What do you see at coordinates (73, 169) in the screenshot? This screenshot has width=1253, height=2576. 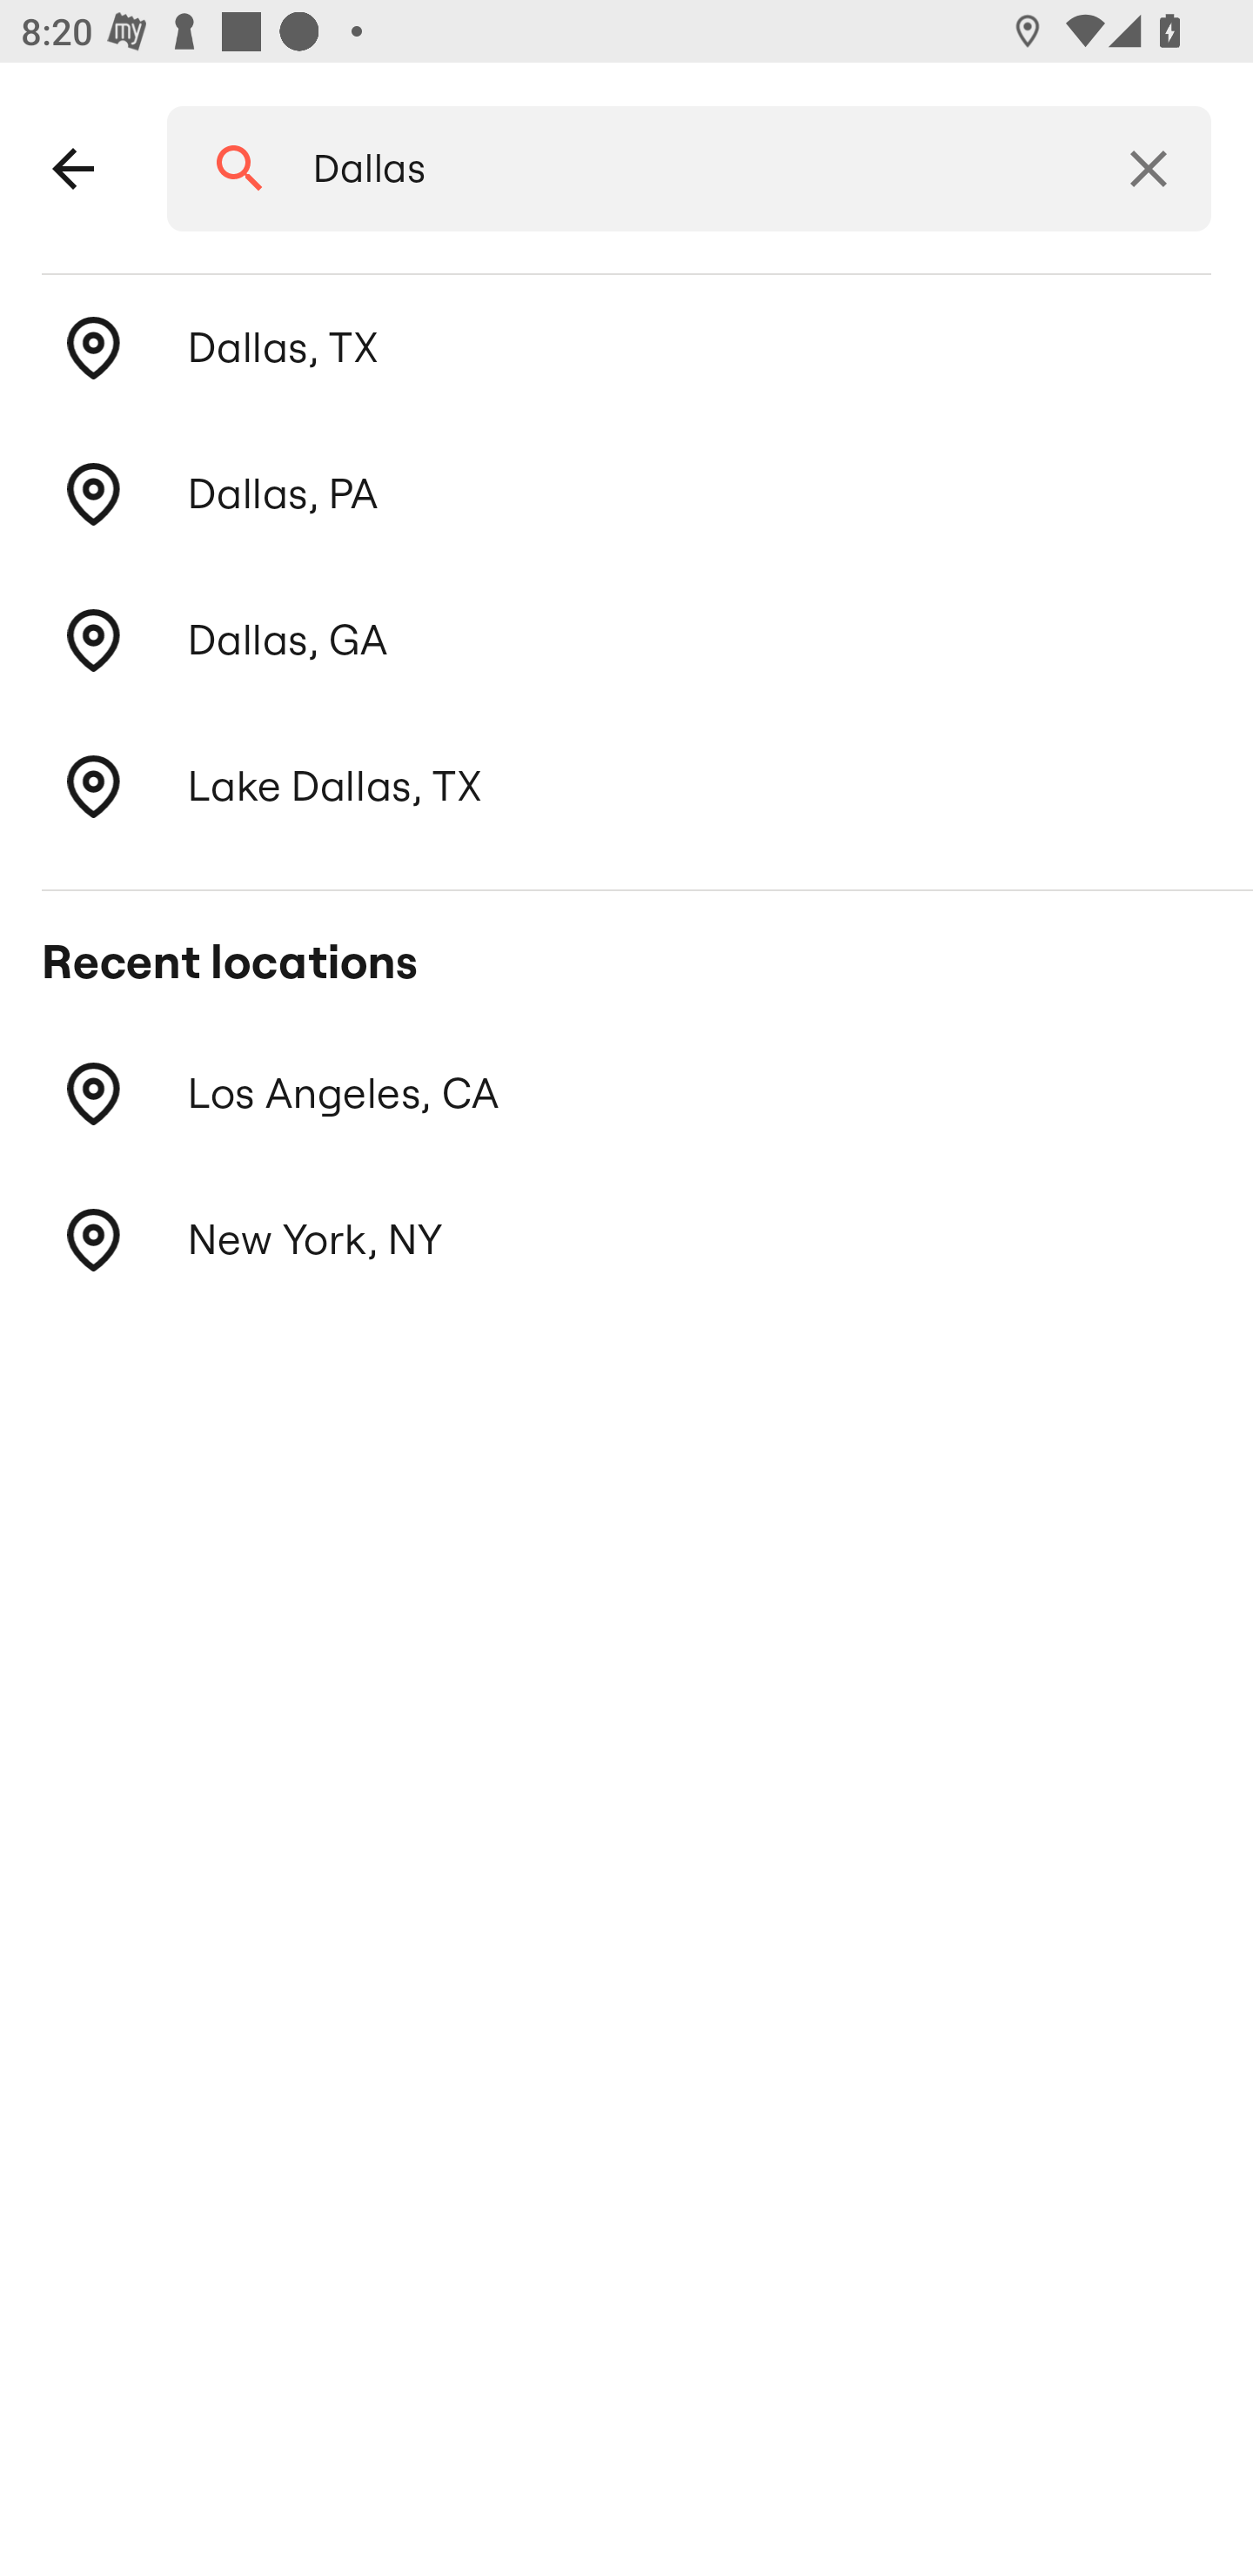 I see `Back` at bounding box center [73, 169].